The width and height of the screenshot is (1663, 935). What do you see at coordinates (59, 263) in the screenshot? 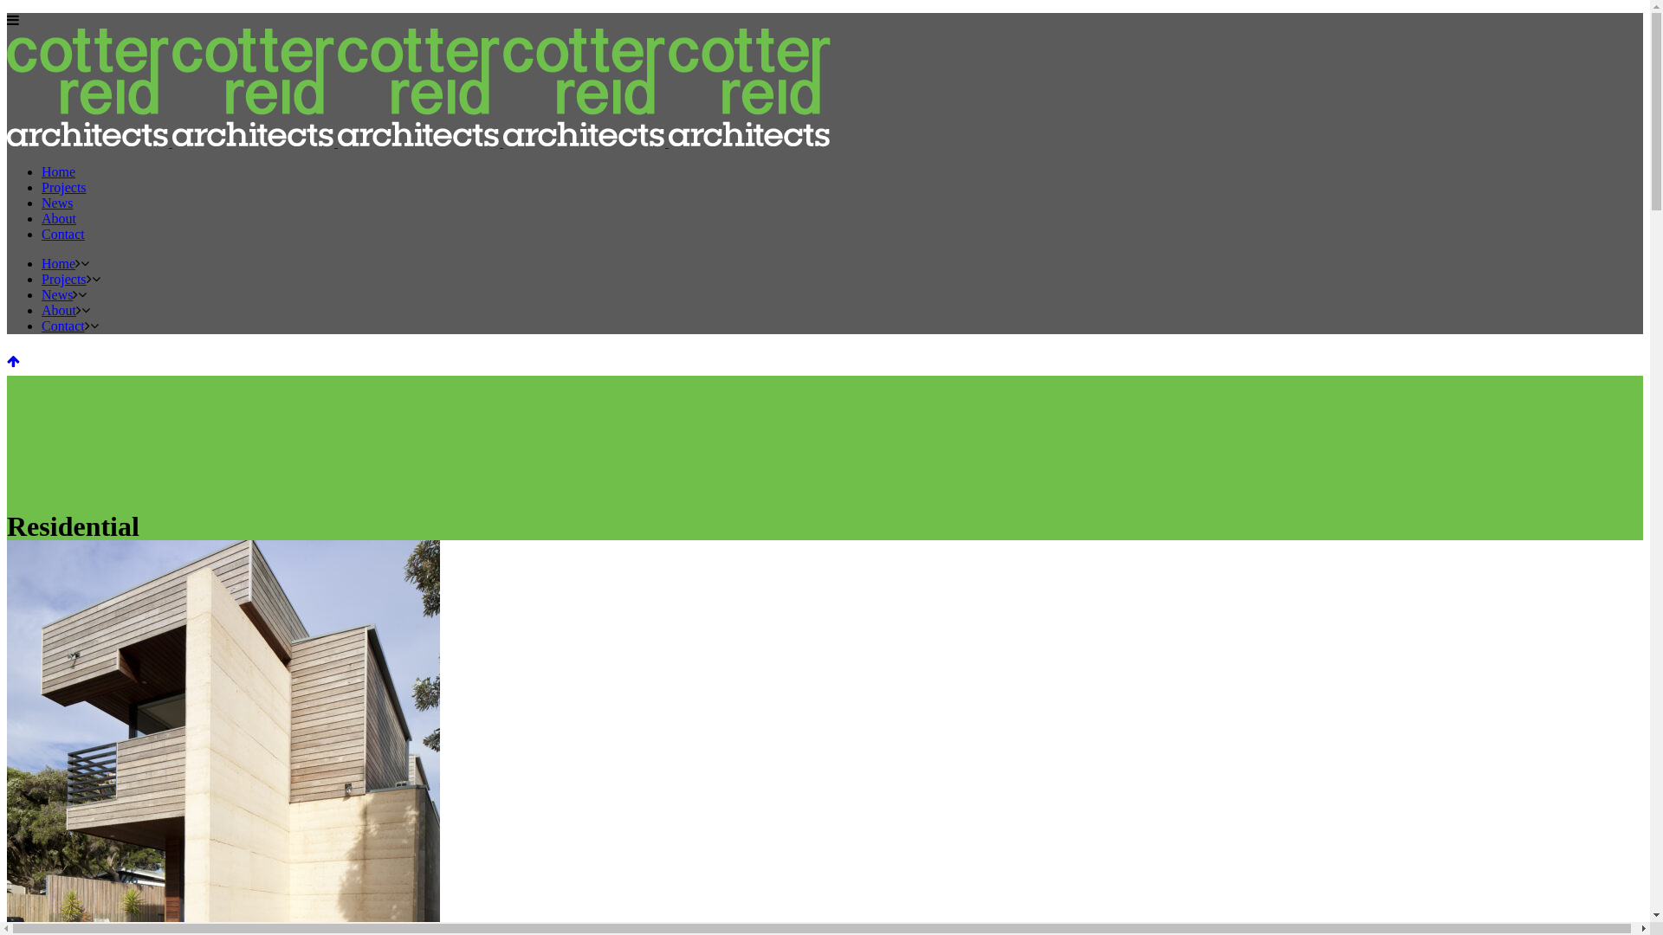
I see `Home` at bounding box center [59, 263].